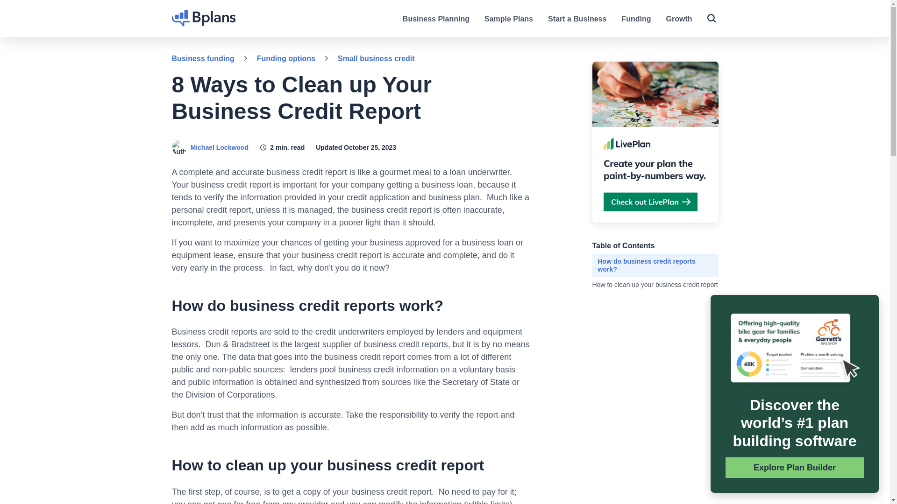 This screenshot has height=504, width=897. What do you see at coordinates (679, 19) in the screenshot?
I see `Growth` at bounding box center [679, 19].